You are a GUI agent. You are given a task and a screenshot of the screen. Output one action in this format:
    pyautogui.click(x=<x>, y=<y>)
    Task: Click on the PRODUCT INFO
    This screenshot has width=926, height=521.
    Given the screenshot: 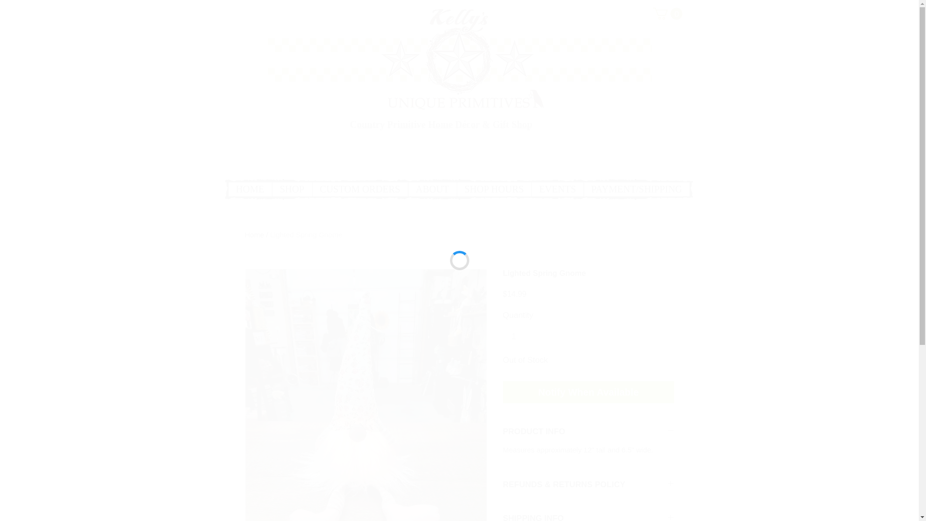 What is the action you would take?
    pyautogui.click(x=588, y=431)
    